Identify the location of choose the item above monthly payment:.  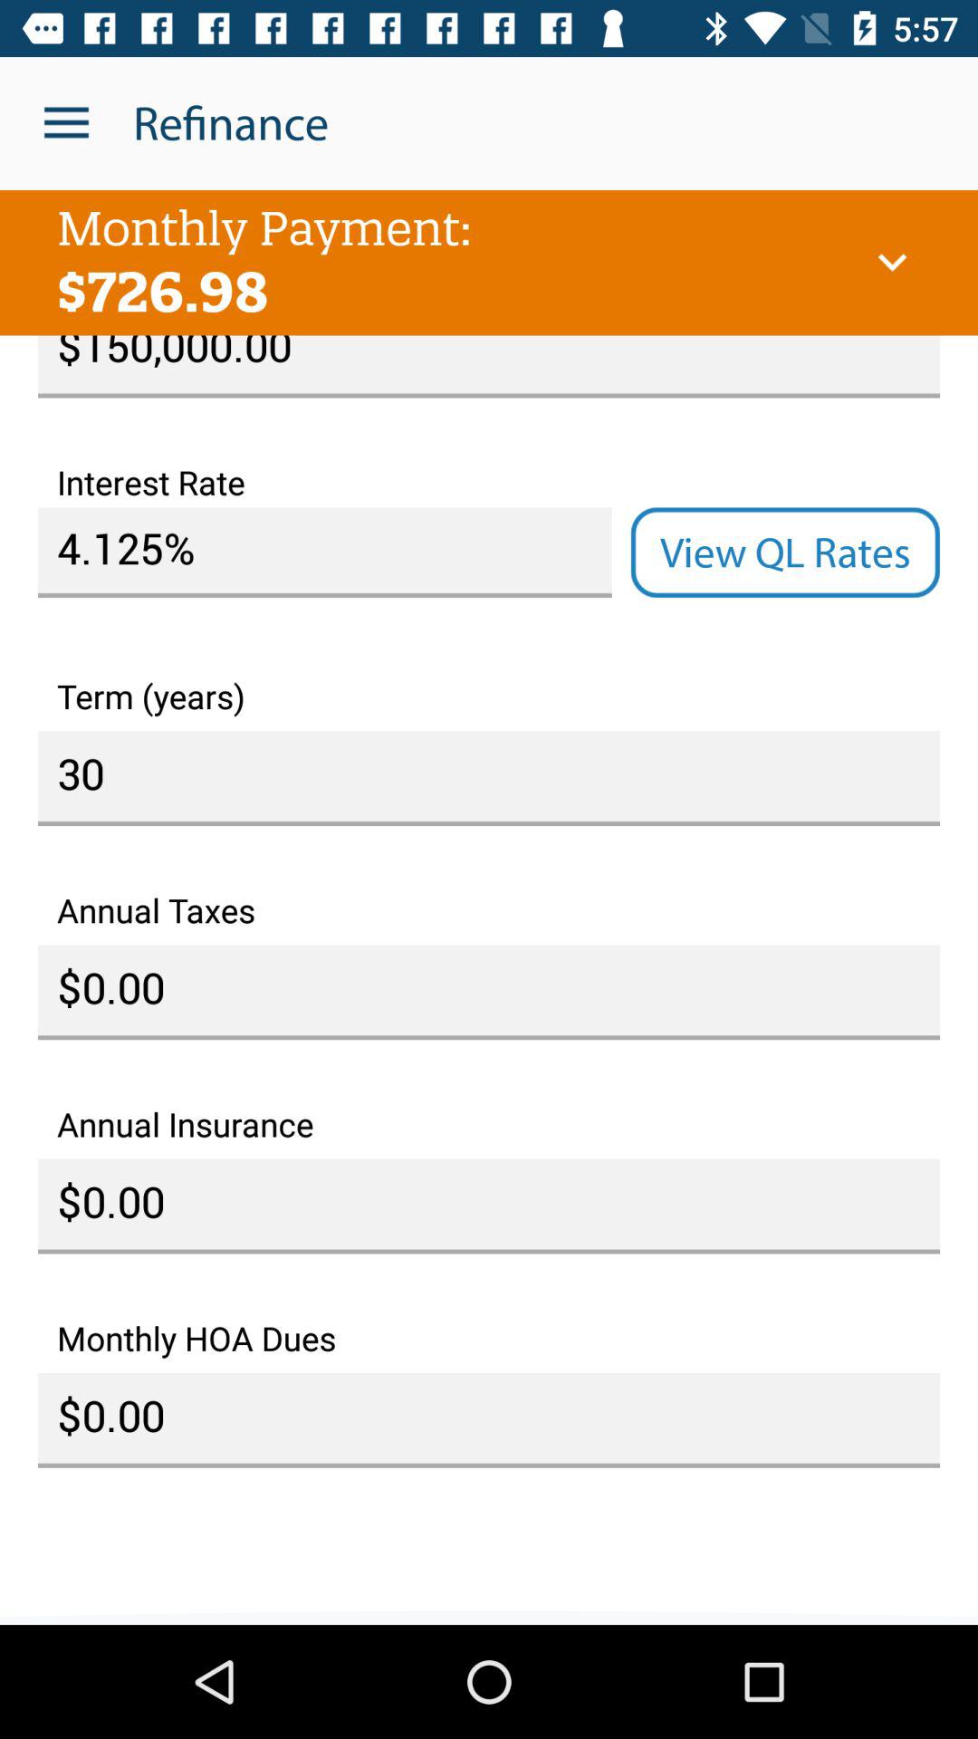
(66, 123).